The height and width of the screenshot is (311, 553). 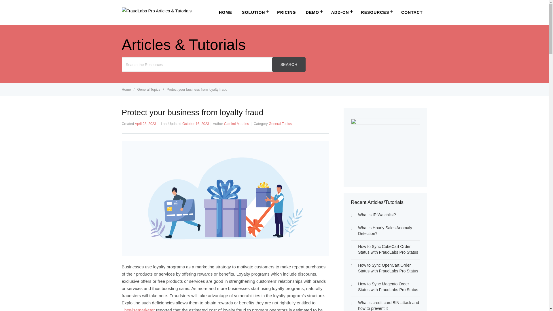 I want to click on General Topics, so click(x=149, y=89).